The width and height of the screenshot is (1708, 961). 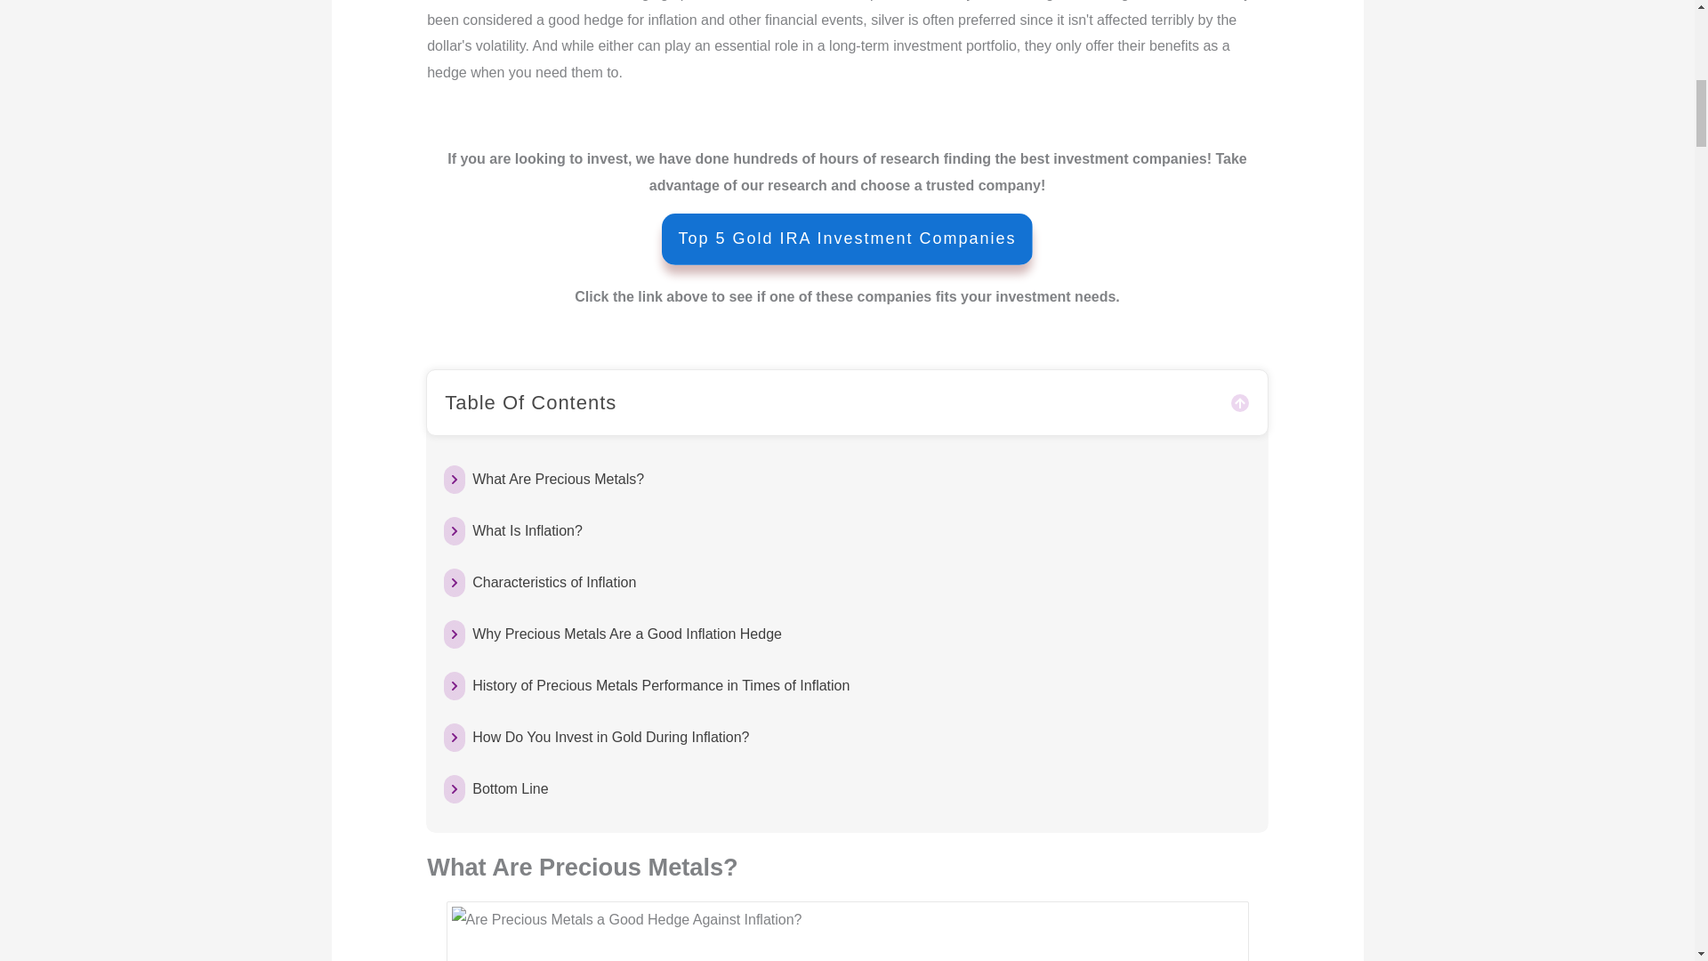 What do you see at coordinates (553, 582) in the screenshot?
I see `Characteristics of Inflation` at bounding box center [553, 582].